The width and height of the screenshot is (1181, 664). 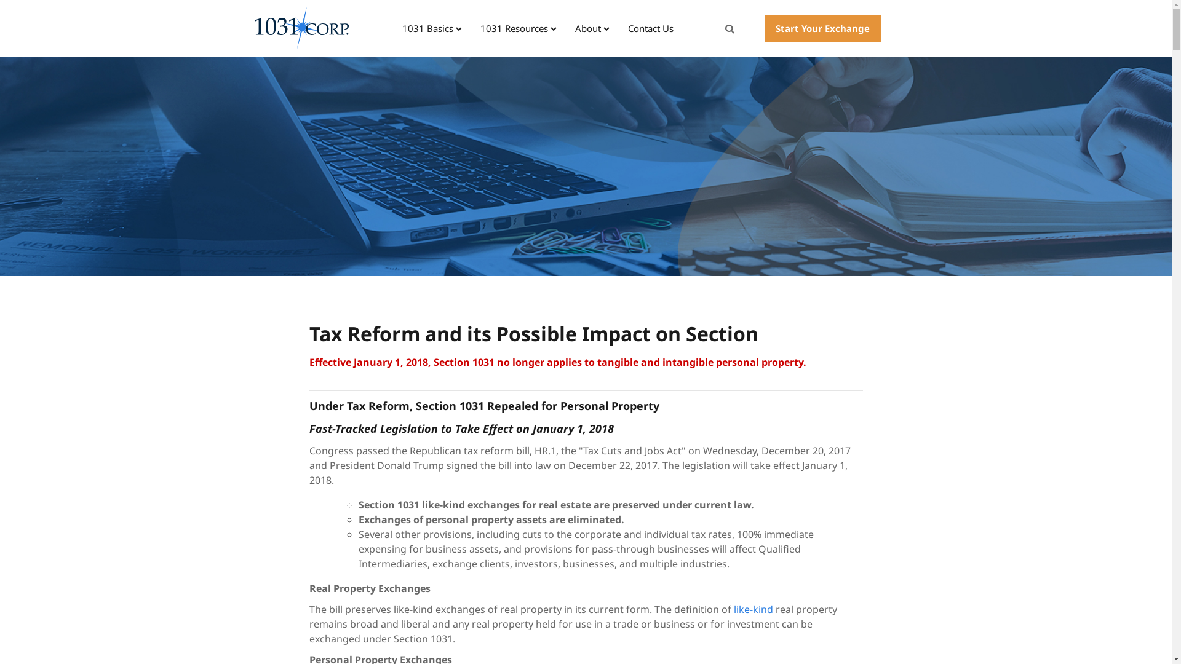 I want to click on 1031 Resources, so click(x=519, y=28).